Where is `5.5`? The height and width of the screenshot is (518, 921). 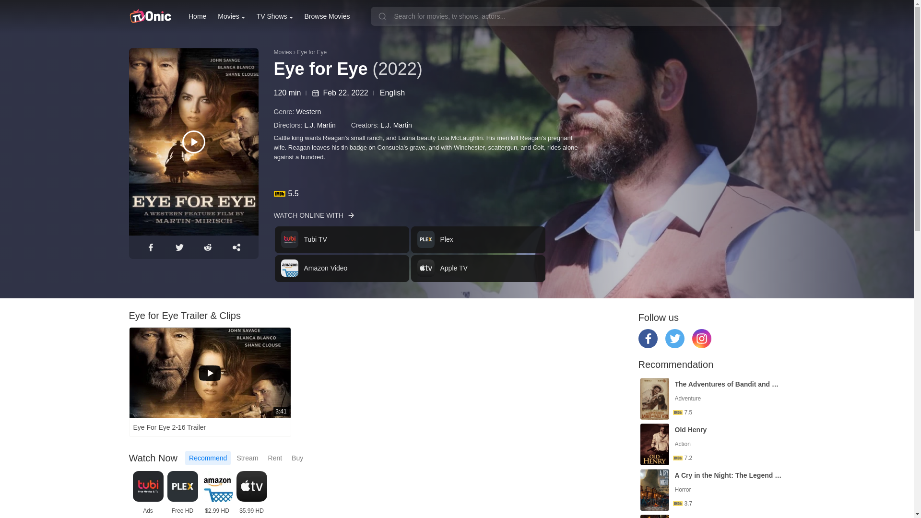 5.5 is located at coordinates (231, 16).